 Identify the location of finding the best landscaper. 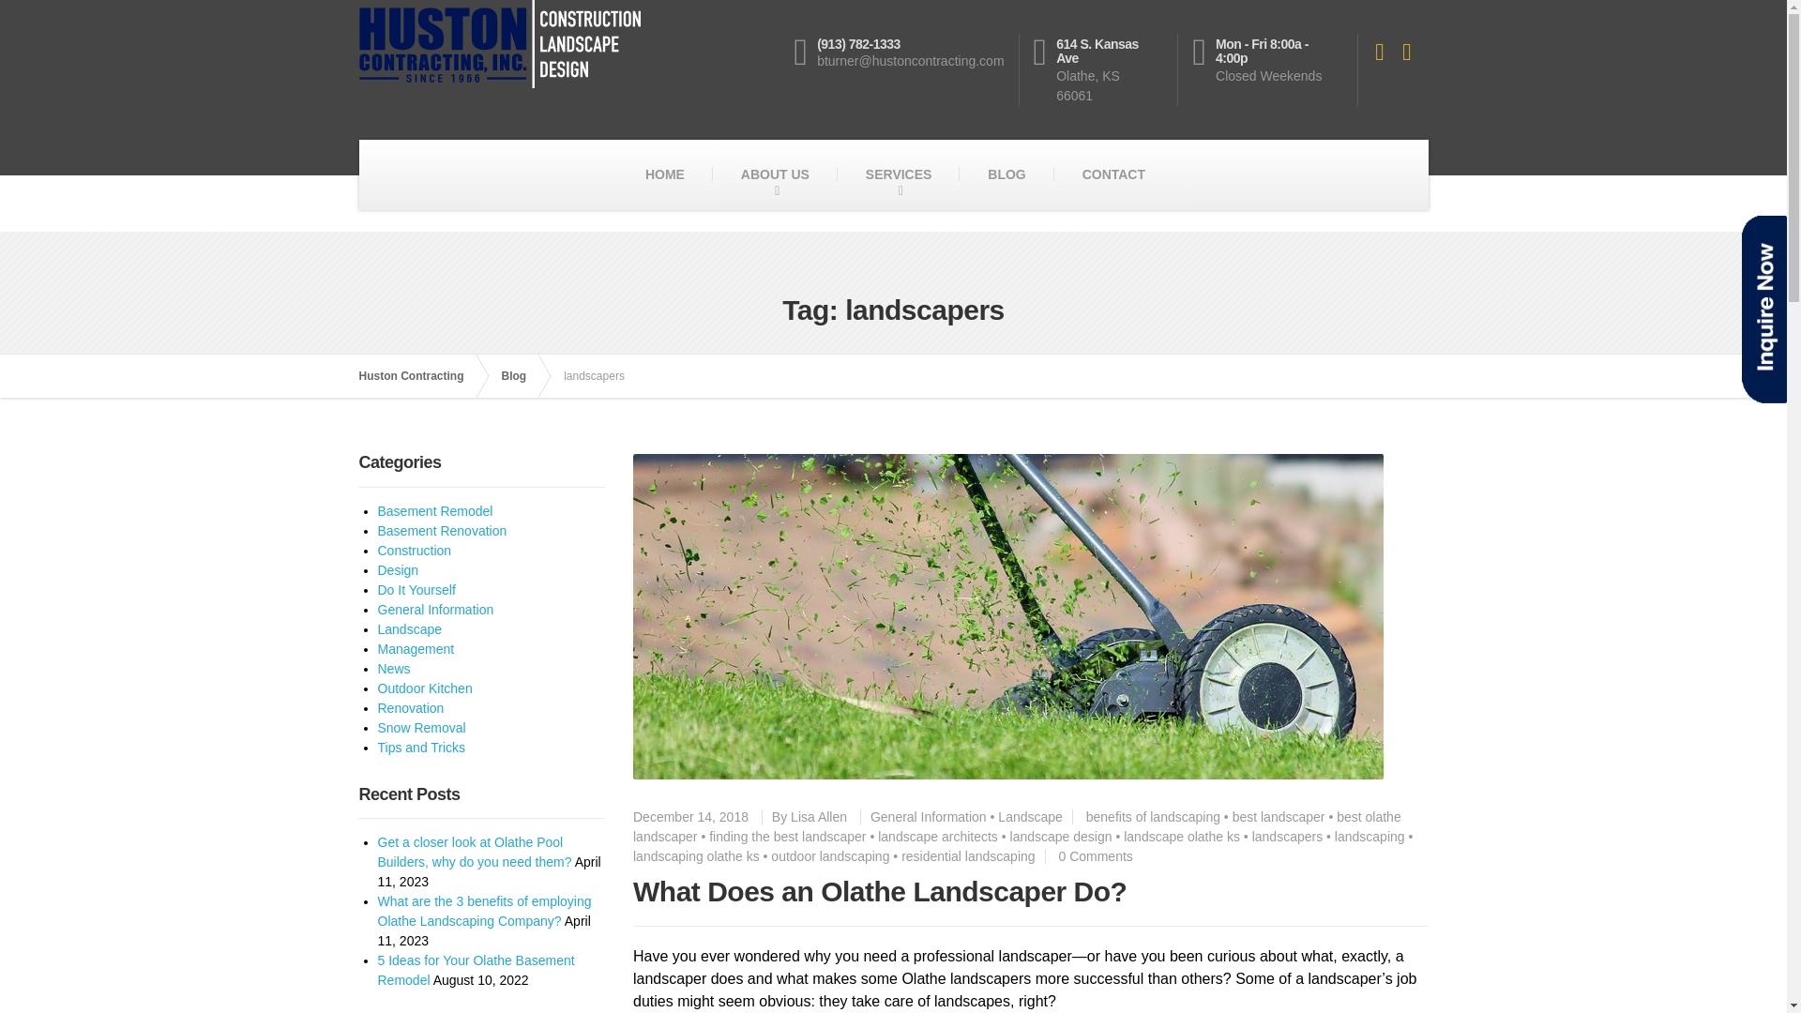
(788, 837).